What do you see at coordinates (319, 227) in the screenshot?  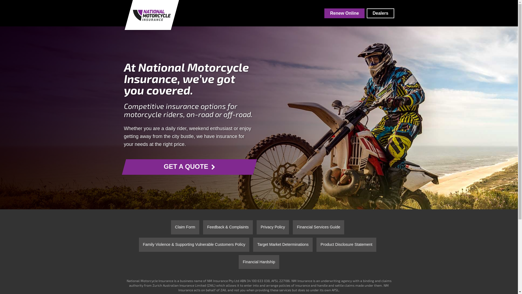 I see `Financial Services Guide` at bounding box center [319, 227].